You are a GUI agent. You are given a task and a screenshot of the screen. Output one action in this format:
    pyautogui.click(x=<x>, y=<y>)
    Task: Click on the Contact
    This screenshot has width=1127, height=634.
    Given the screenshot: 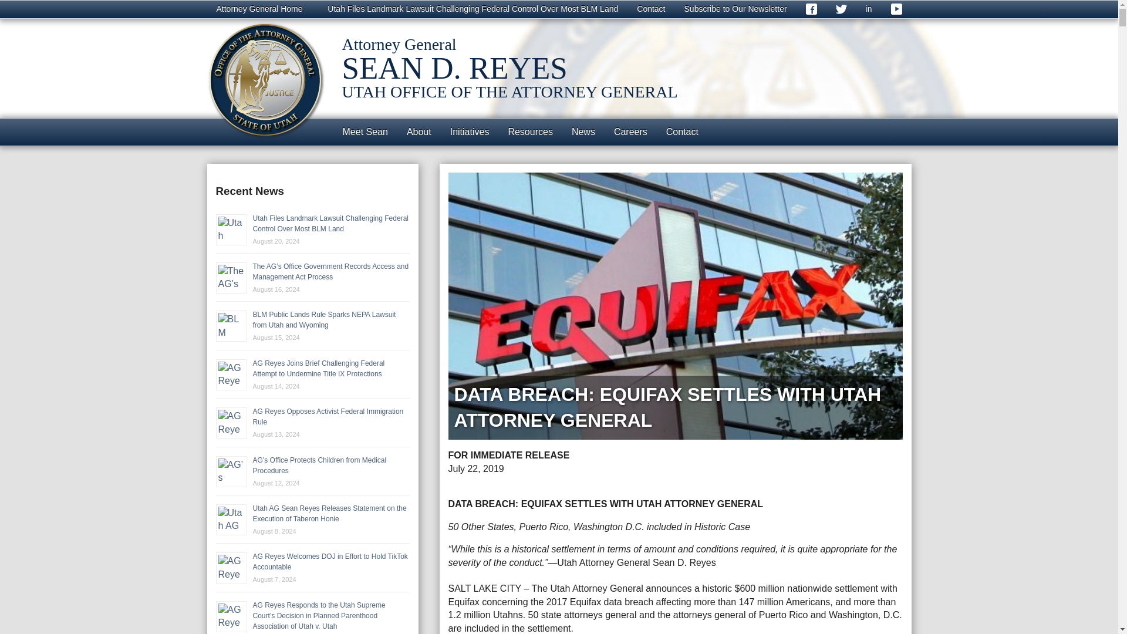 What is the action you would take?
    pyautogui.click(x=650, y=9)
    